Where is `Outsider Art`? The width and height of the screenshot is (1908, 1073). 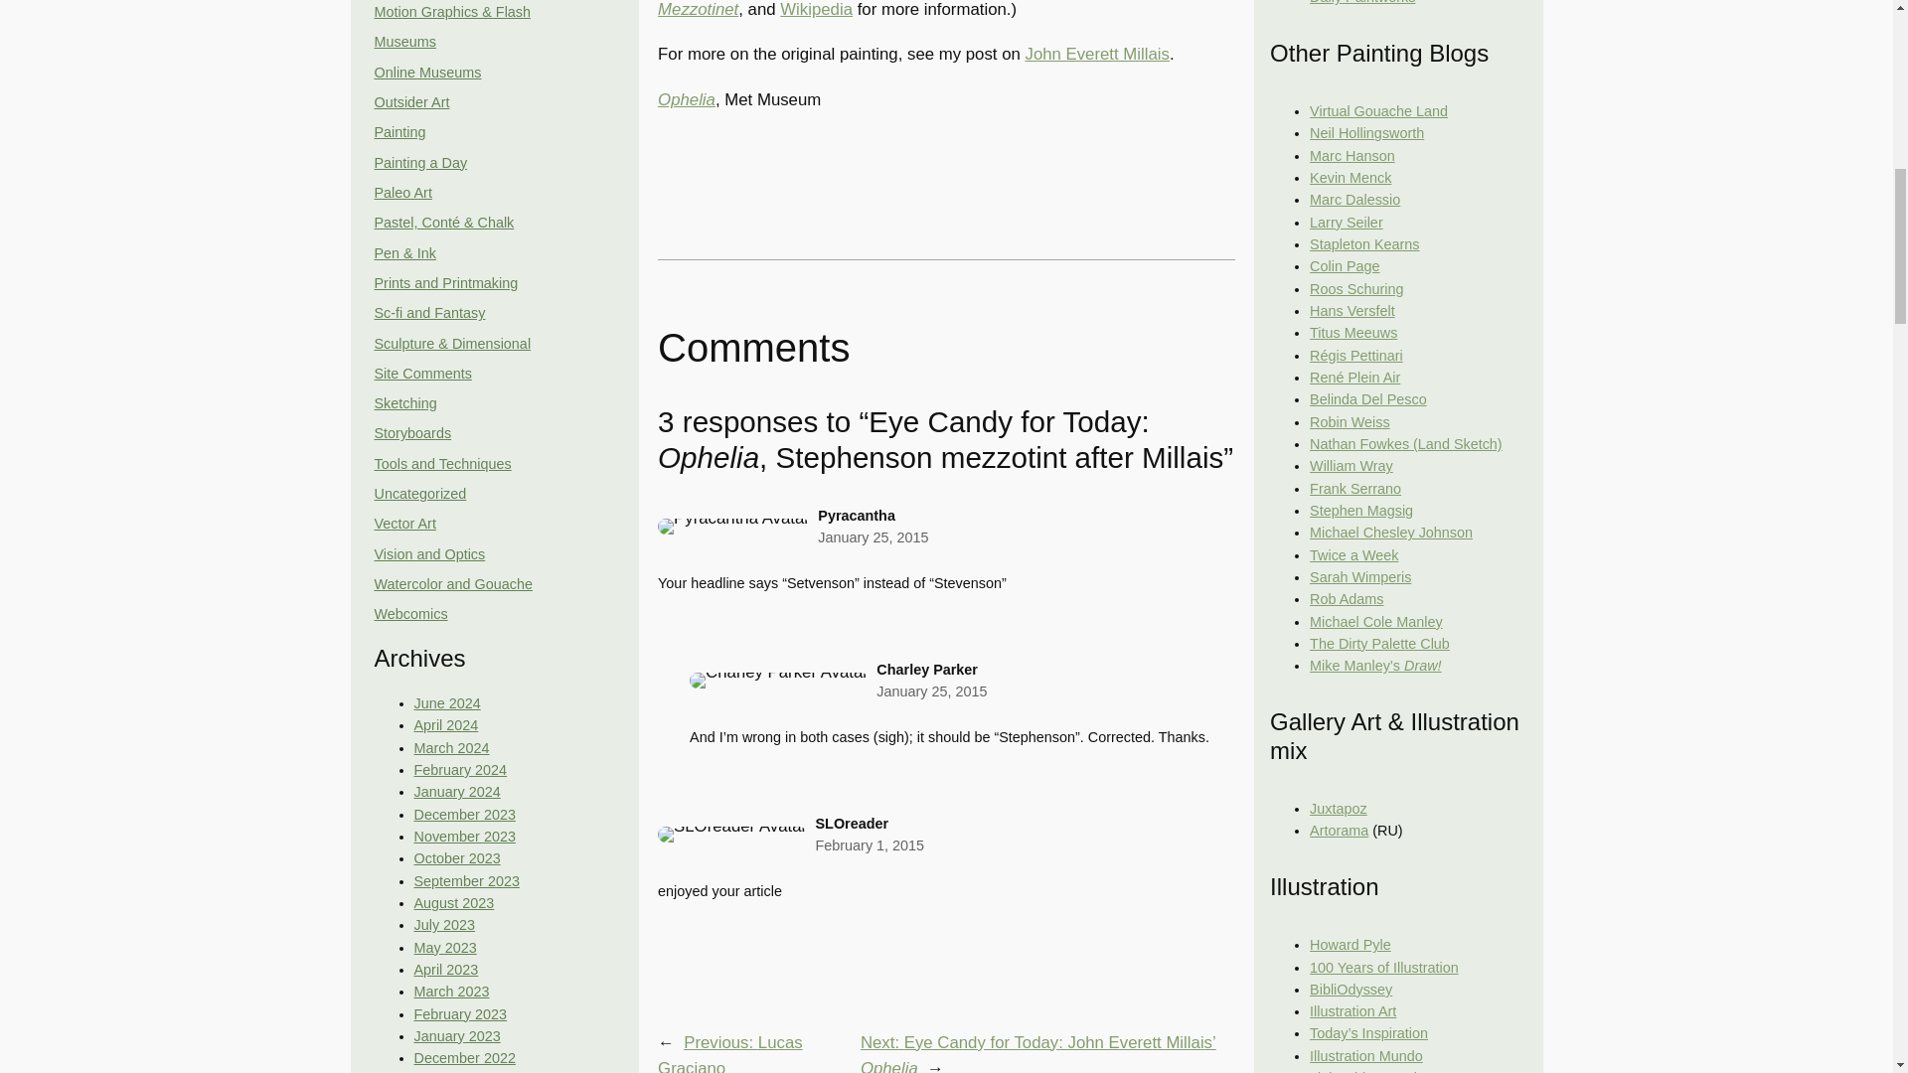 Outsider Art is located at coordinates (411, 102).